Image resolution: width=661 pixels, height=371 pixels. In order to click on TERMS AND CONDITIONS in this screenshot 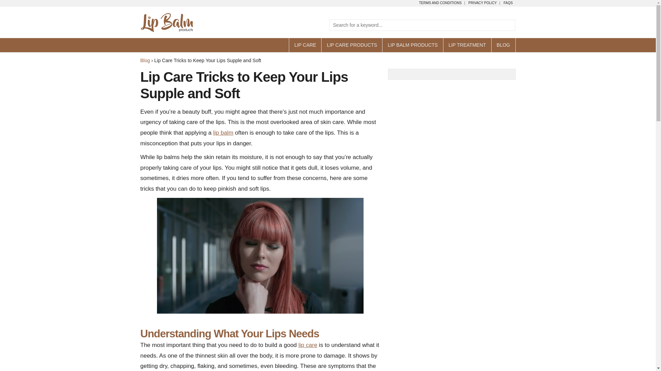, I will do `click(440, 3)`.